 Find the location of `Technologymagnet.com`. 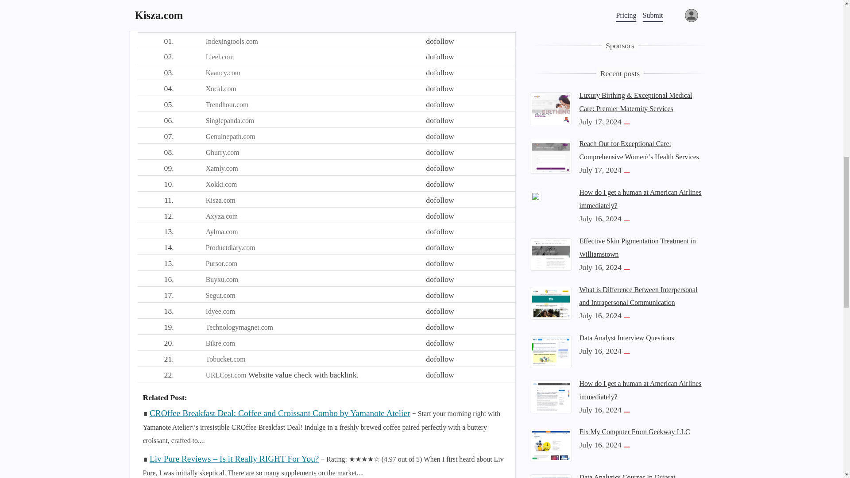

Technologymagnet.com is located at coordinates (239, 328).